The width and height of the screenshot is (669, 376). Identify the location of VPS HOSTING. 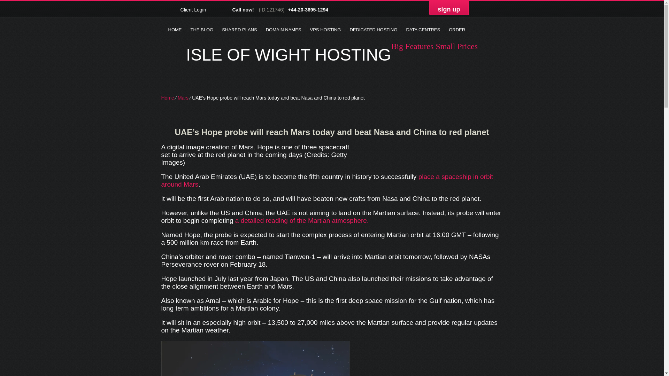
(325, 30).